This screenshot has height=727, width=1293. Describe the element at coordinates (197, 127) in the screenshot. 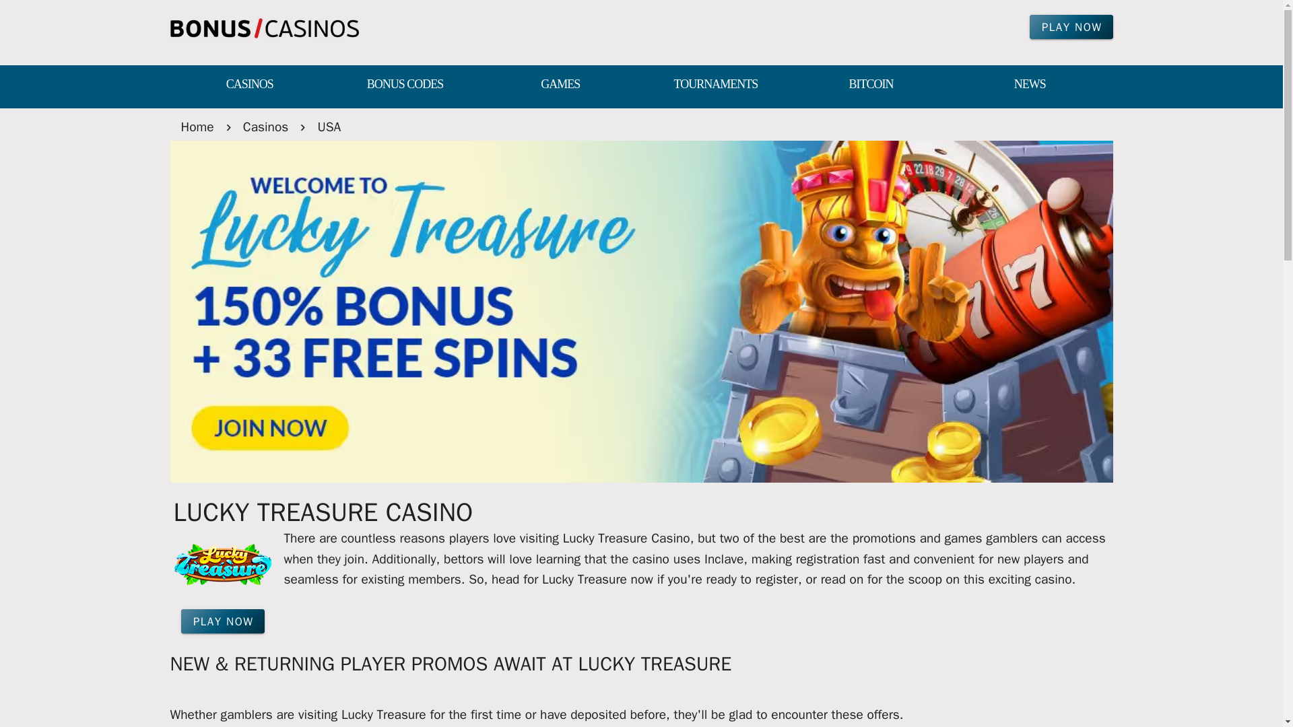

I see `Home` at that location.